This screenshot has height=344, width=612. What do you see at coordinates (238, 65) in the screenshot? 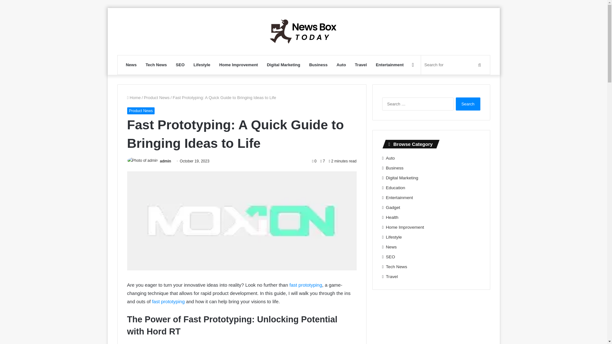
I see `Home Improvement` at bounding box center [238, 65].